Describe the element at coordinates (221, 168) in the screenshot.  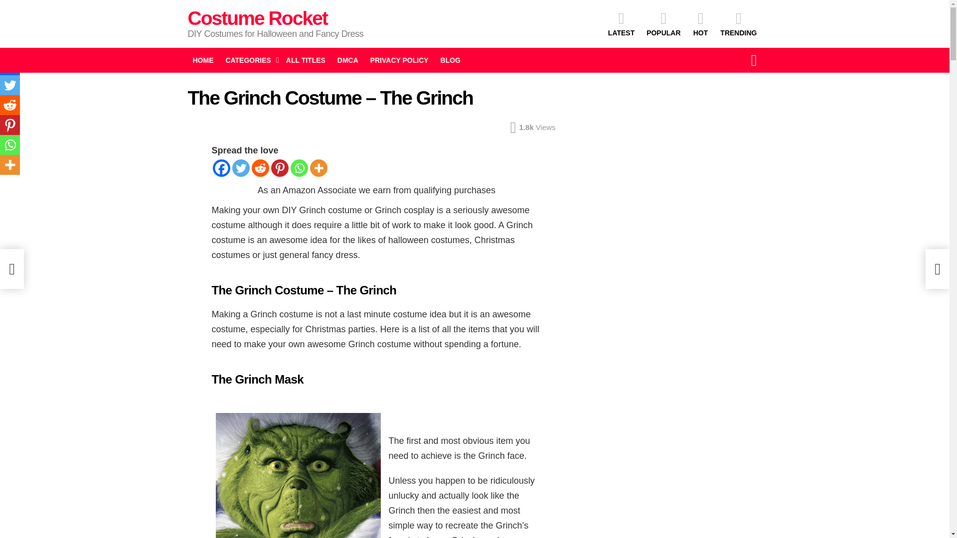
I see `Facebook` at that location.